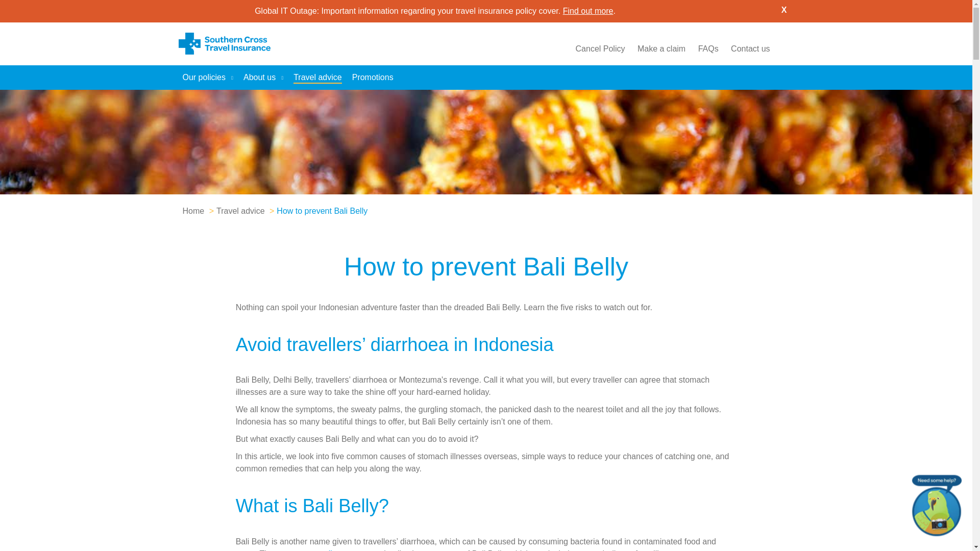 This screenshot has height=551, width=980. What do you see at coordinates (784, 10) in the screenshot?
I see `X` at bounding box center [784, 10].